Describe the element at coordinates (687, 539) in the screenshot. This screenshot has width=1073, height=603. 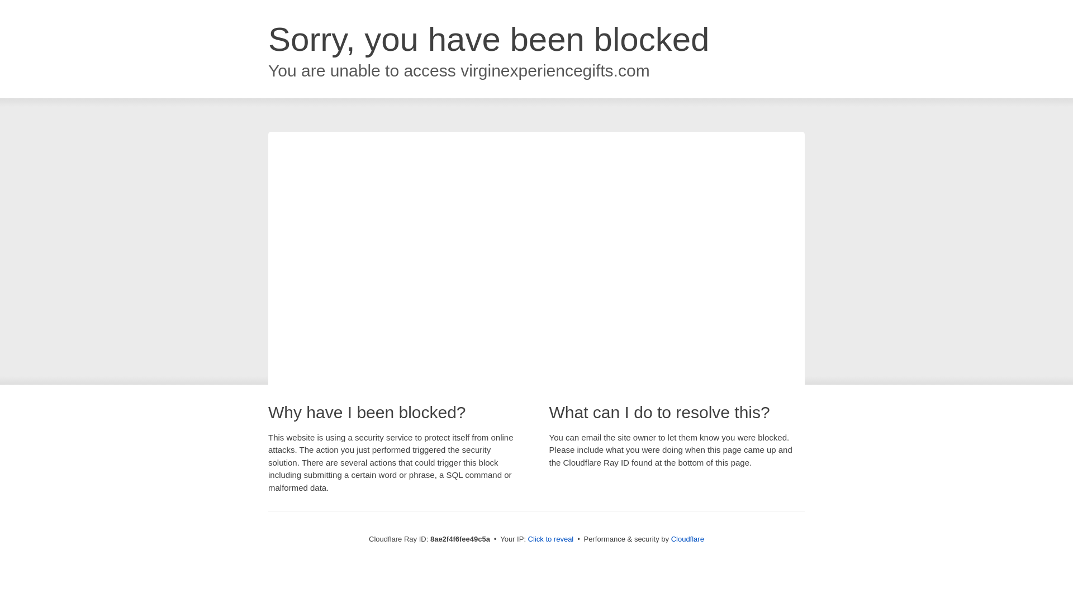
I see `Cloudflare` at that location.